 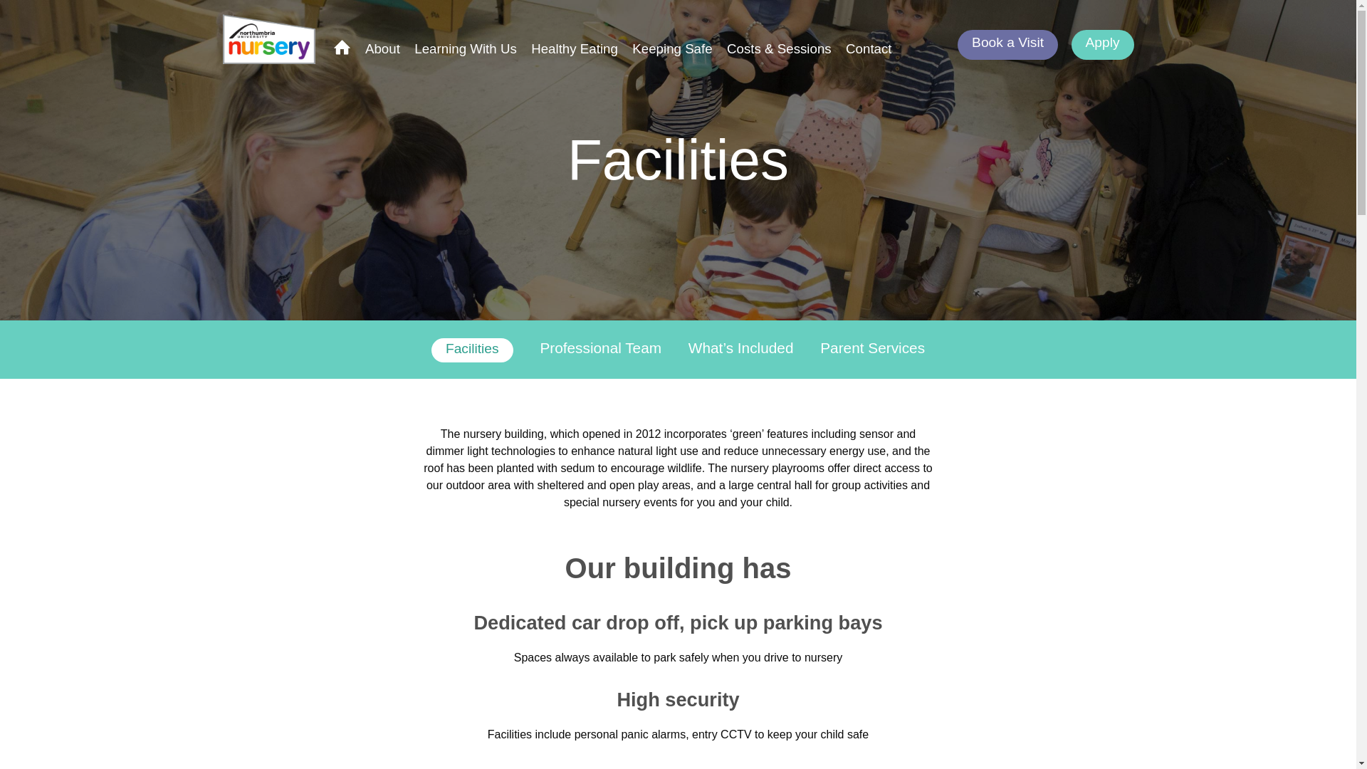 I want to click on Healthy Eating, so click(x=574, y=48).